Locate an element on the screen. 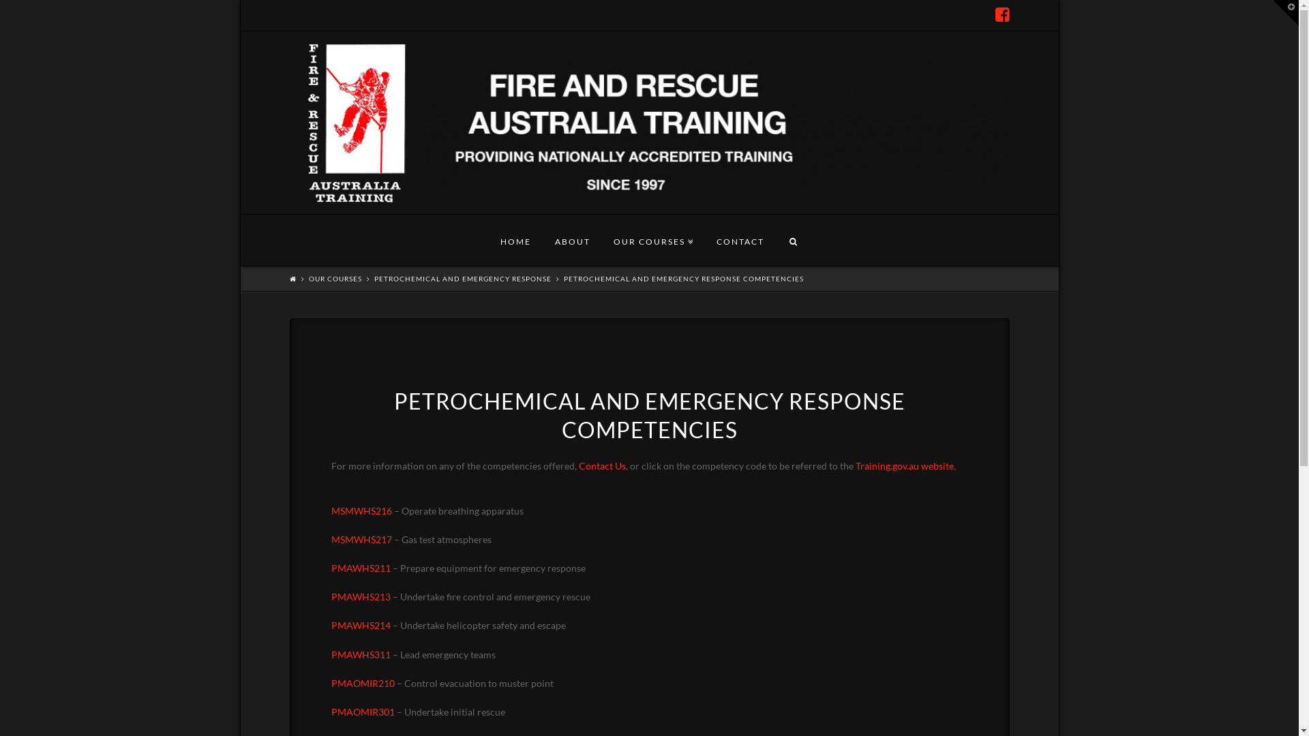 This screenshot has width=1309, height=736. Emergency Response Training is located at coordinates (649, 123).